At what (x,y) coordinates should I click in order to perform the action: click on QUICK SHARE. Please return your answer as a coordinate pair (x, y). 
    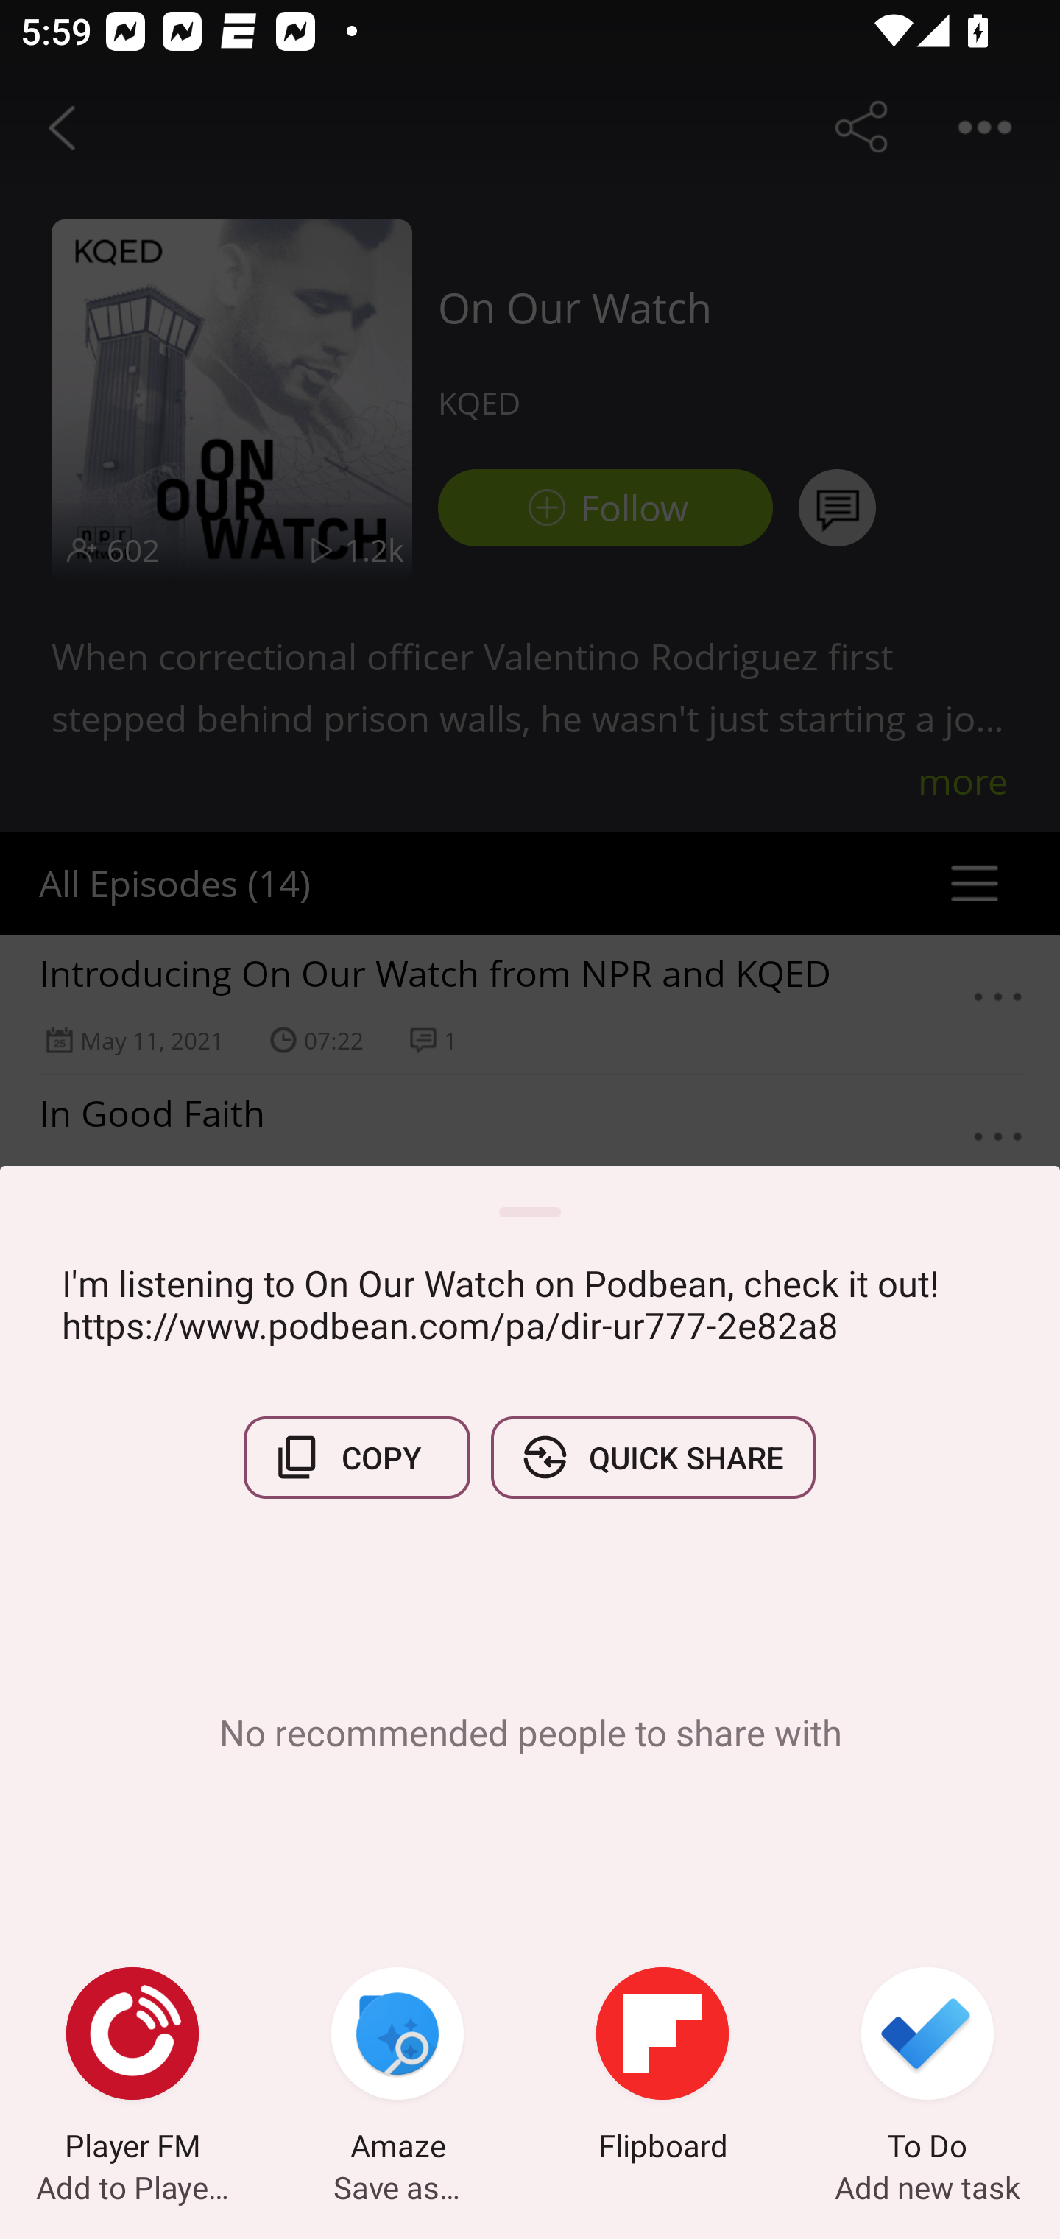
    Looking at the image, I should click on (652, 1457).